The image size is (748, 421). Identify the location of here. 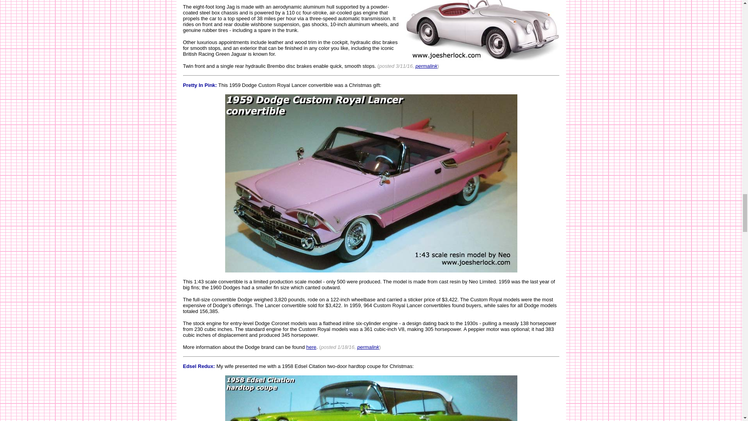
(311, 347).